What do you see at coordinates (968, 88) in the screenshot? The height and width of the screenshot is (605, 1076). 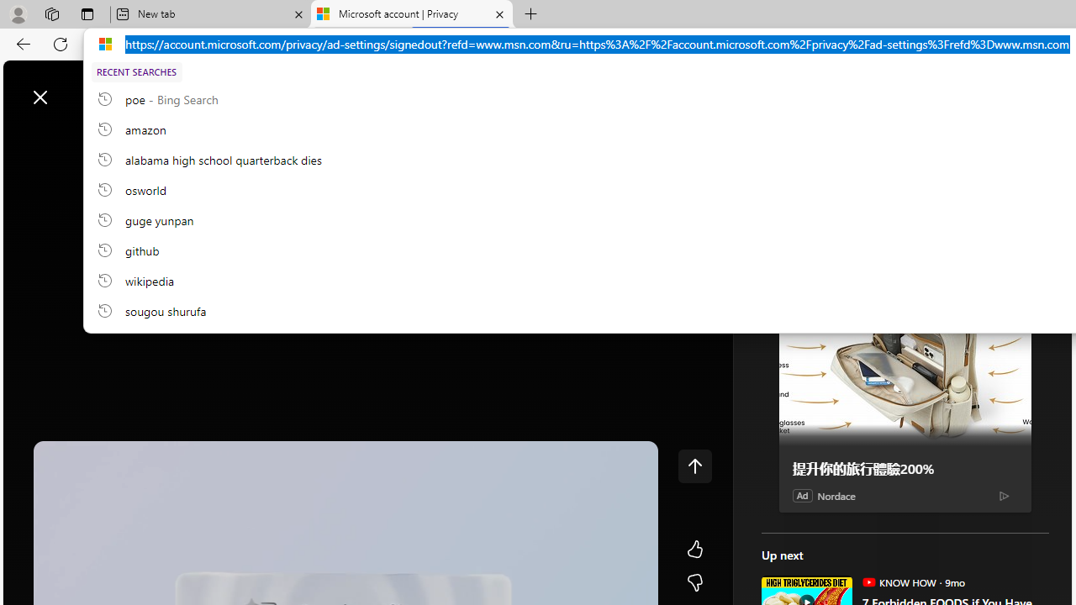 I see `Microsoft rewards` at bounding box center [968, 88].